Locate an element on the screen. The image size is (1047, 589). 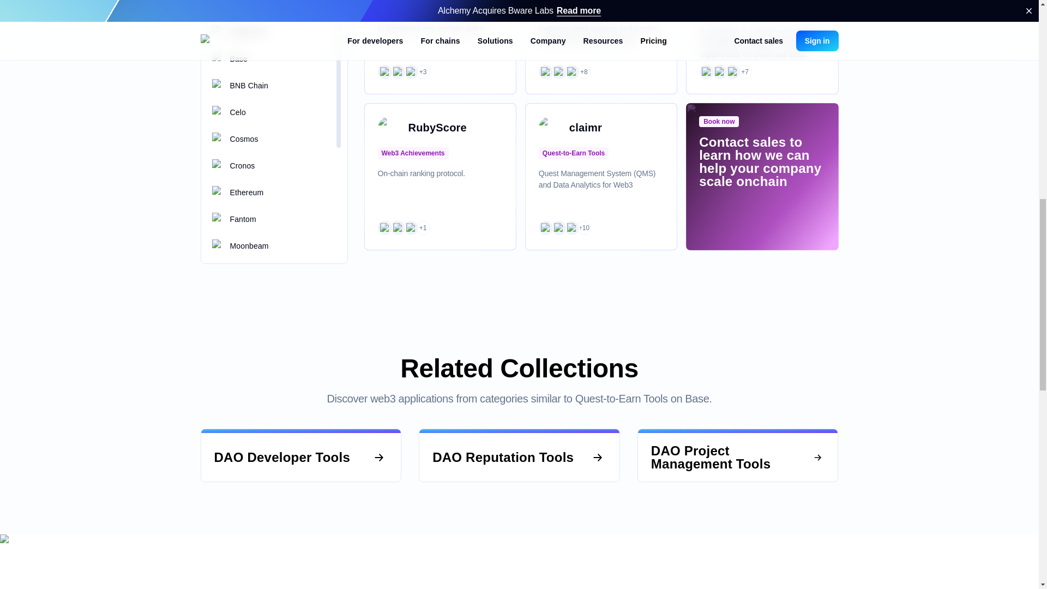
Base is located at coordinates (545, 72).